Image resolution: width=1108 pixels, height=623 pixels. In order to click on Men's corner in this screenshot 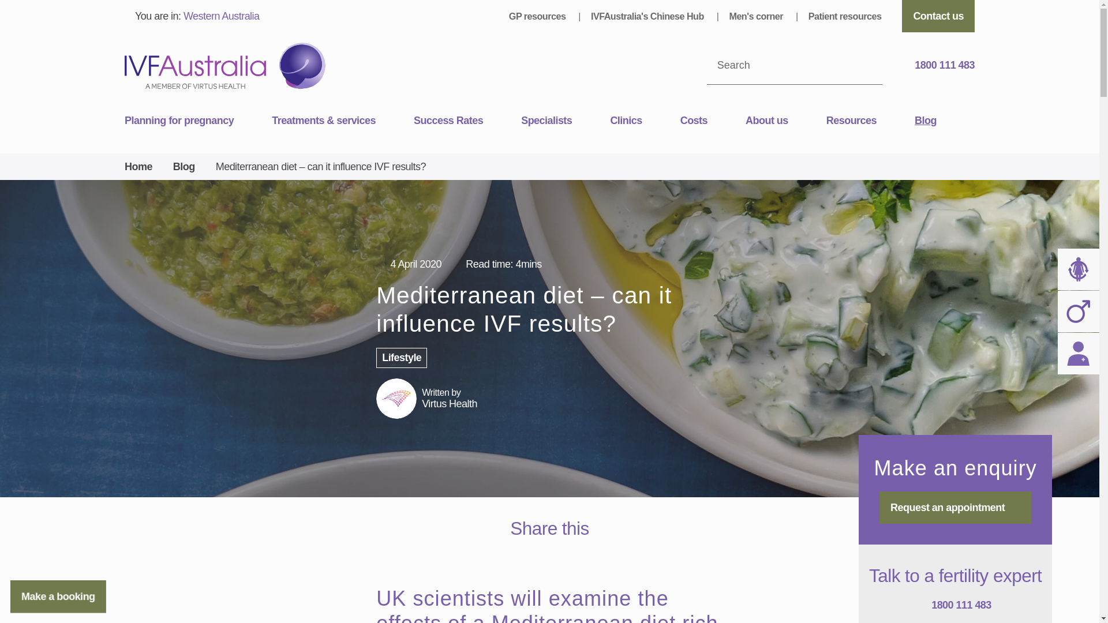, I will do `click(757, 16)`.